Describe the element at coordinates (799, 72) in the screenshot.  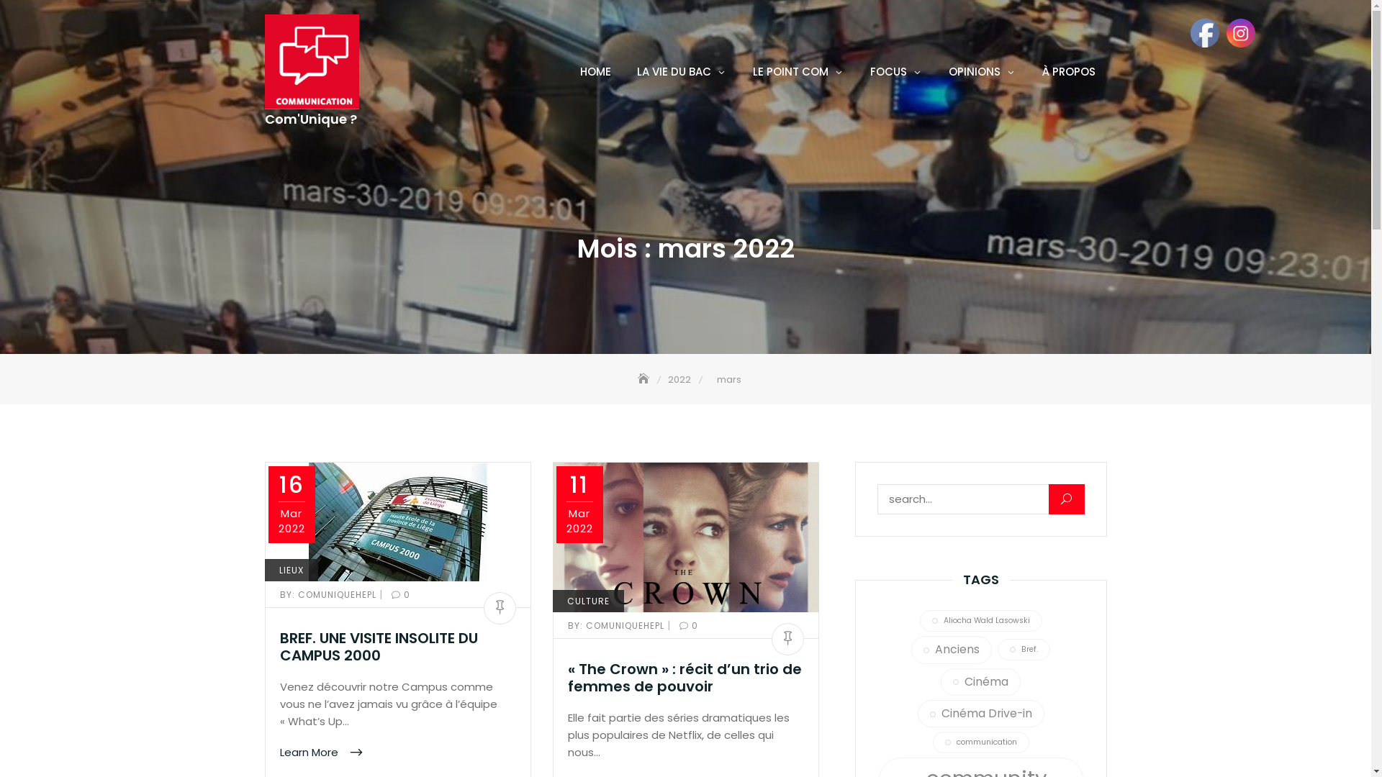
I see `LE POINT COM` at that location.